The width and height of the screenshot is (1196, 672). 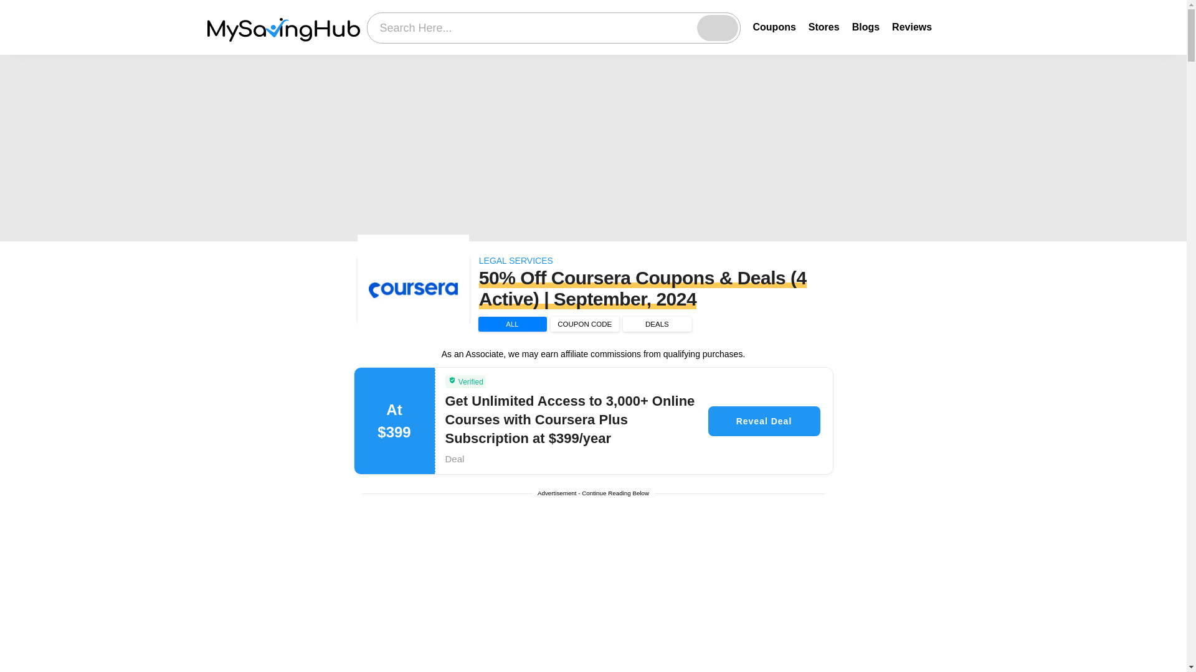 What do you see at coordinates (774, 26) in the screenshot?
I see `Coupons` at bounding box center [774, 26].